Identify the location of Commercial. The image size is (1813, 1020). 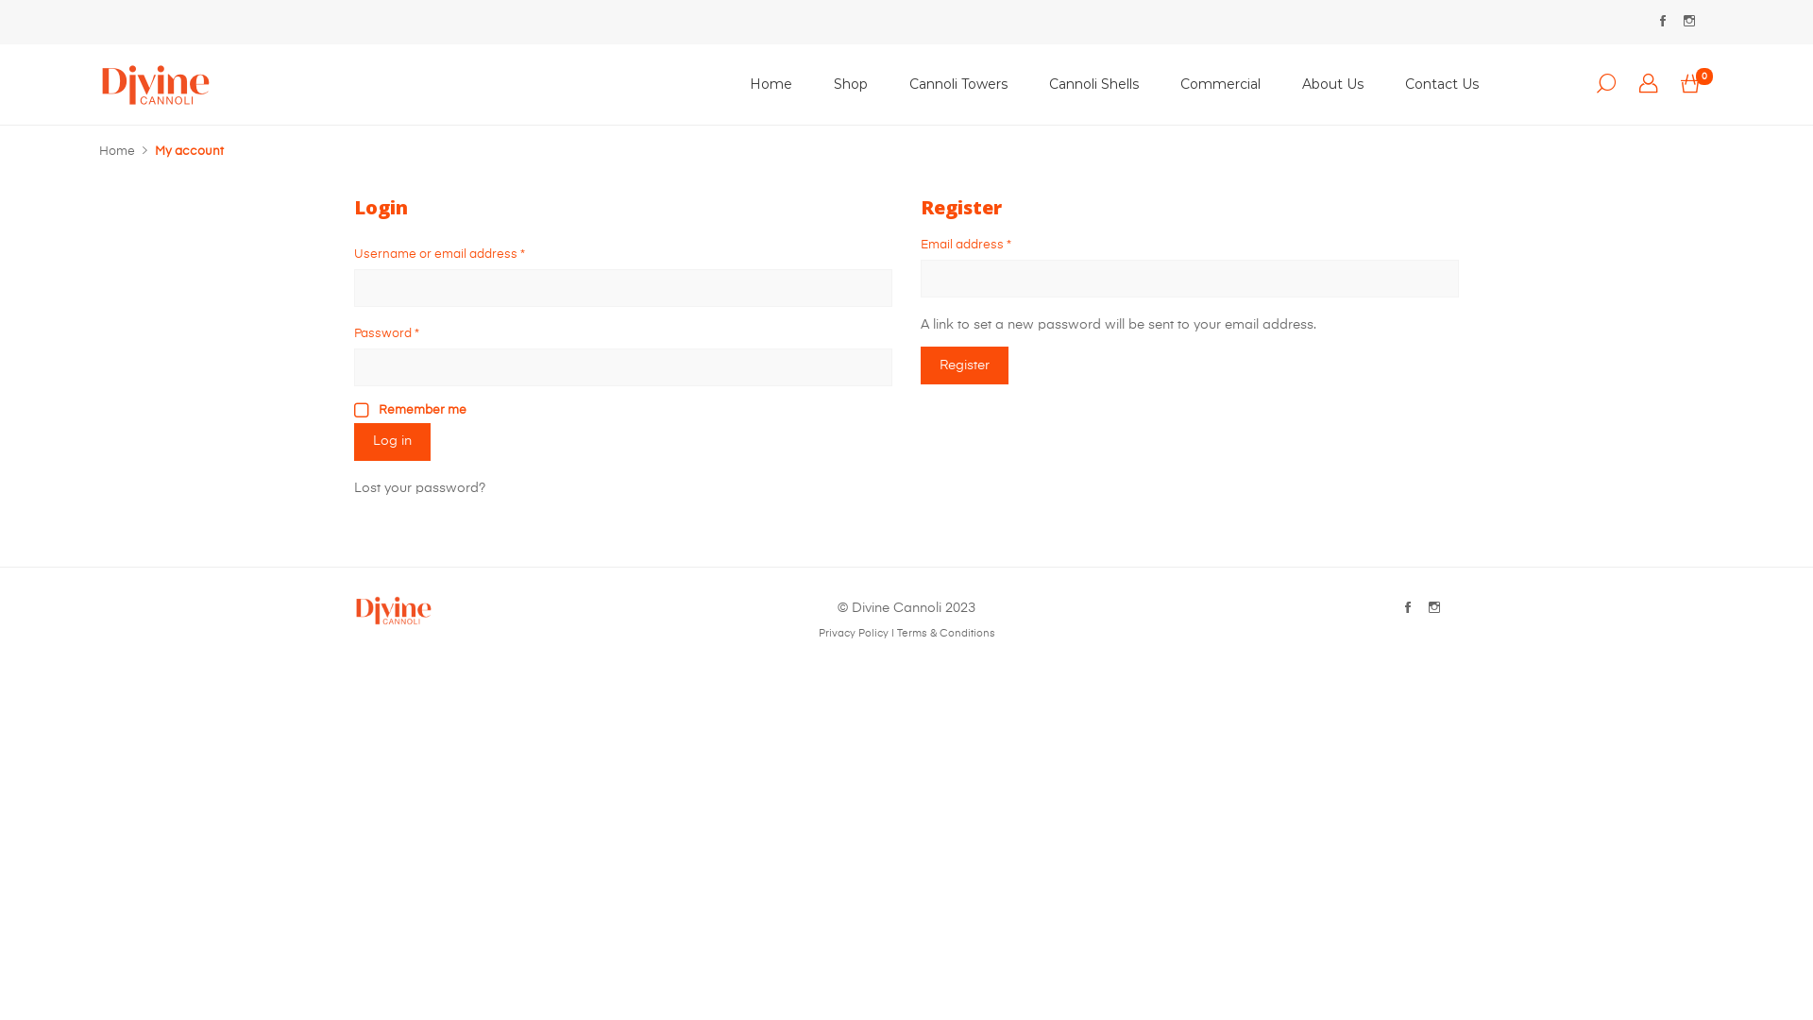
(1220, 85).